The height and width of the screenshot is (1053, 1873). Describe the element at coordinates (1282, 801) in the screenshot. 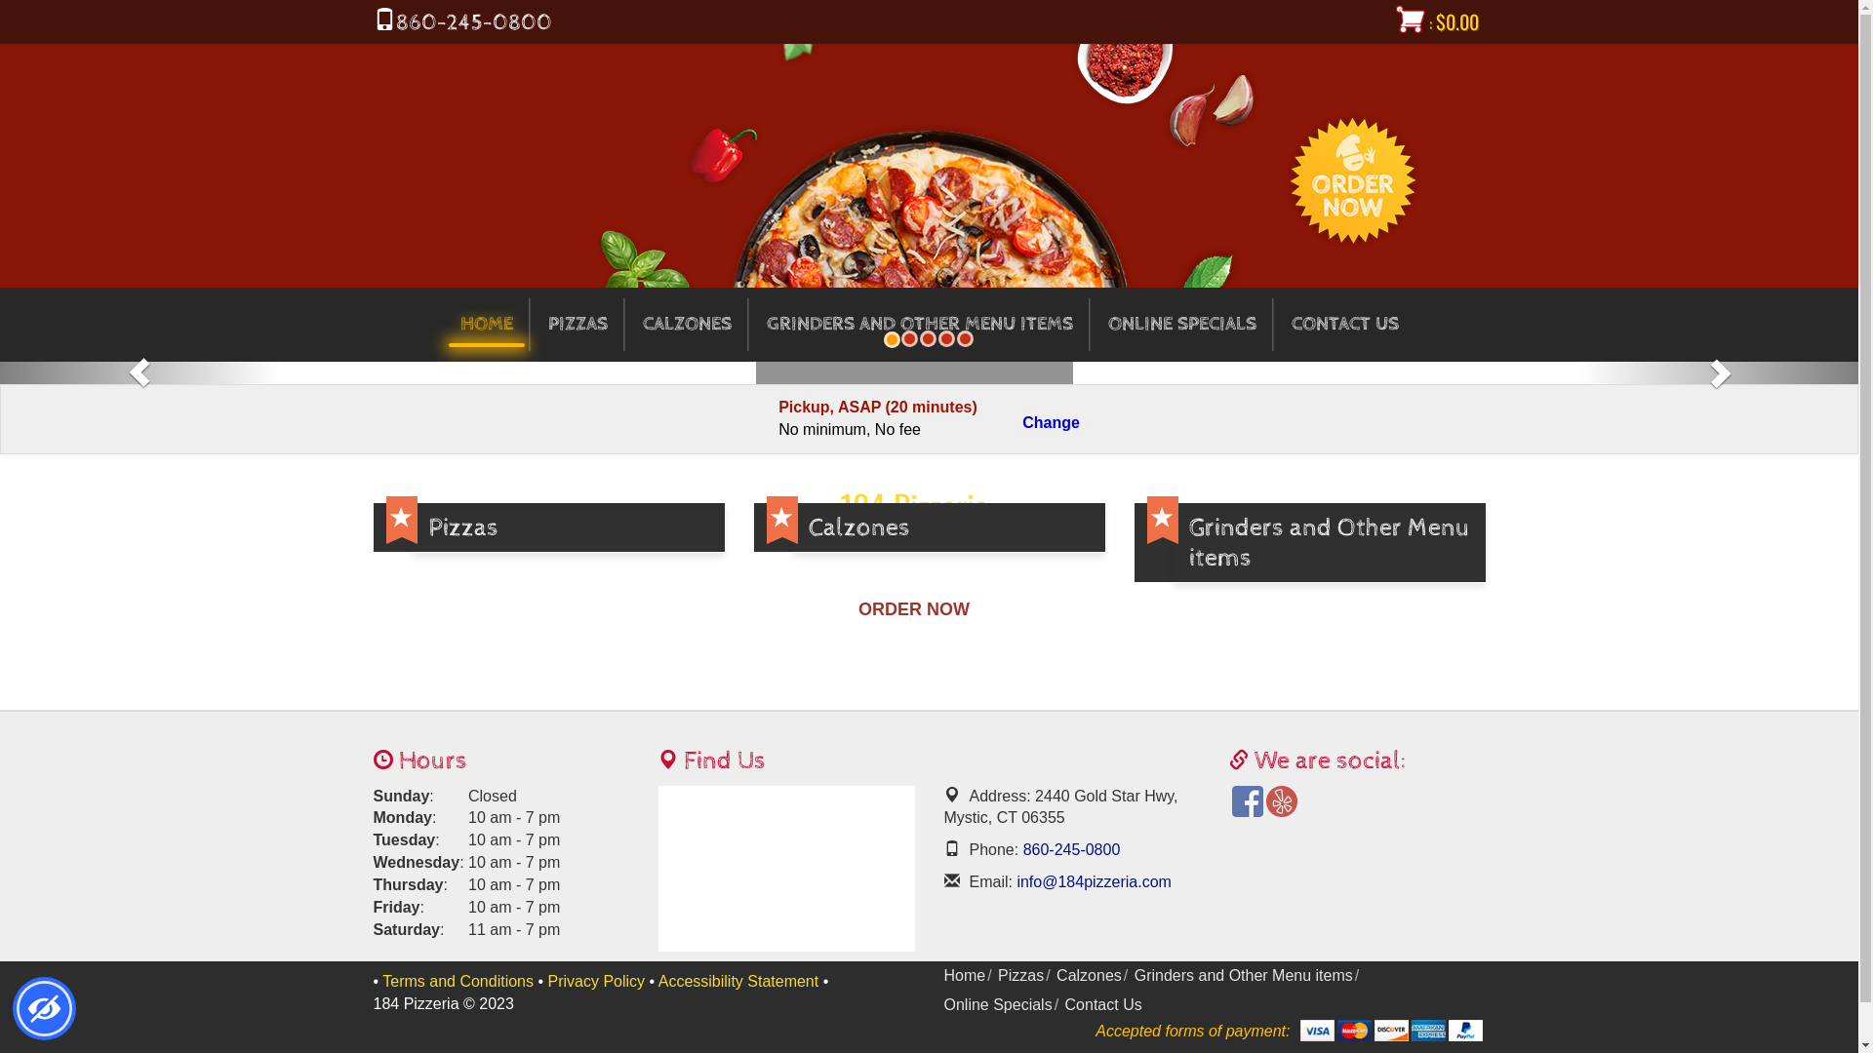

I see `Yelp` at that location.